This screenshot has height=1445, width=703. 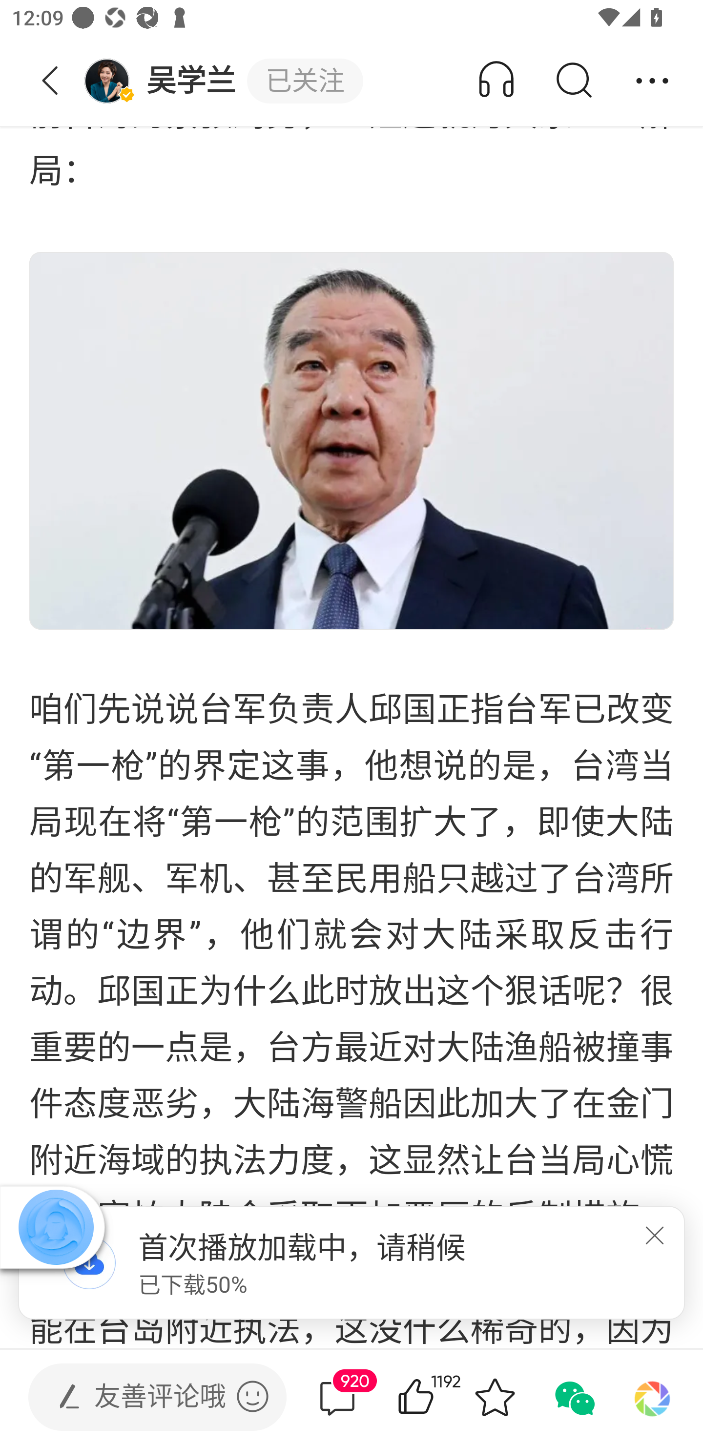 What do you see at coordinates (495, 1397) in the screenshot?
I see `收藏 ` at bounding box center [495, 1397].